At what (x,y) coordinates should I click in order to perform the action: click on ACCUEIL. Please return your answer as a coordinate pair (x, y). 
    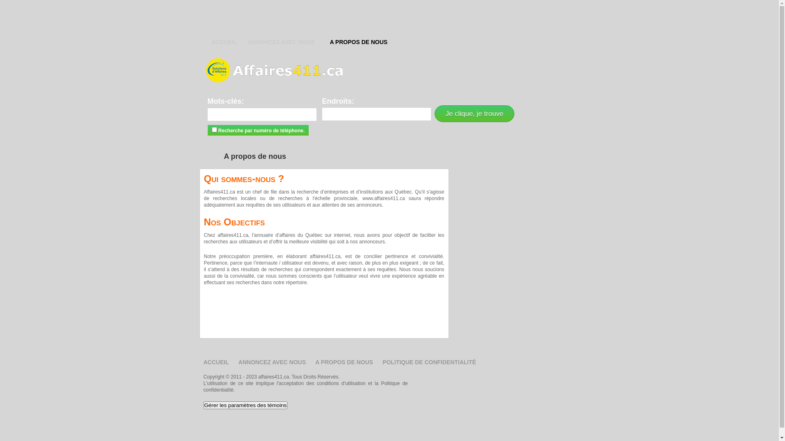
    Looking at the image, I should click on (224, 43).